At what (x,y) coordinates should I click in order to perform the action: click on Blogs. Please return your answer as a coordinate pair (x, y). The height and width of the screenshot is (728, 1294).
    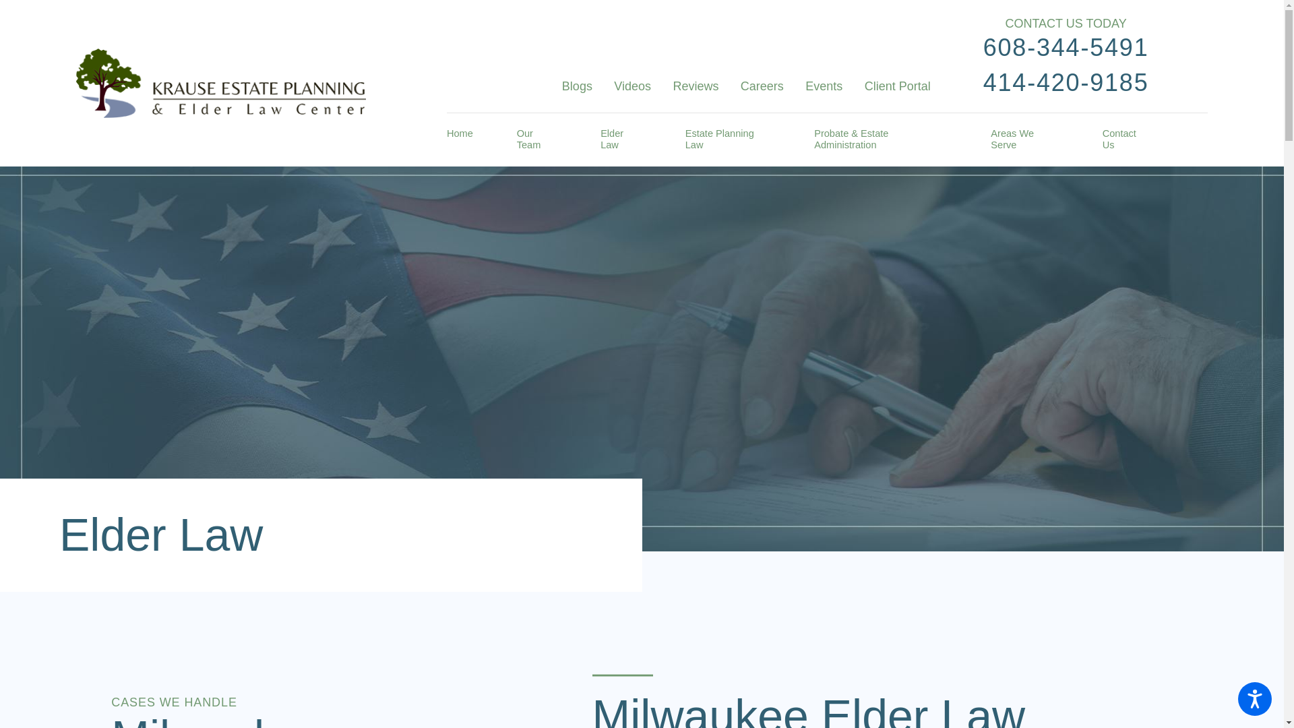
    Looking at the image, I should click on (577, 86).